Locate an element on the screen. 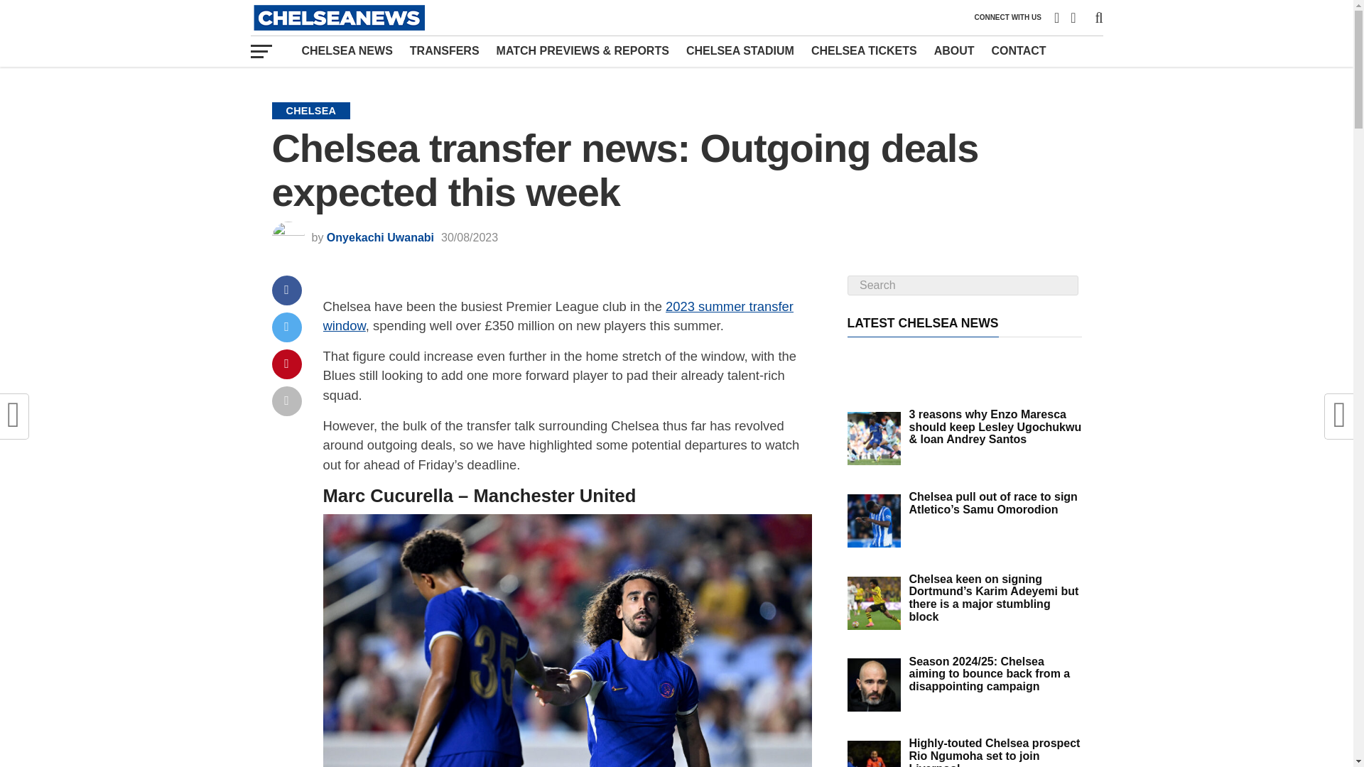  CONTACT is located at coordinates (1019, 50).